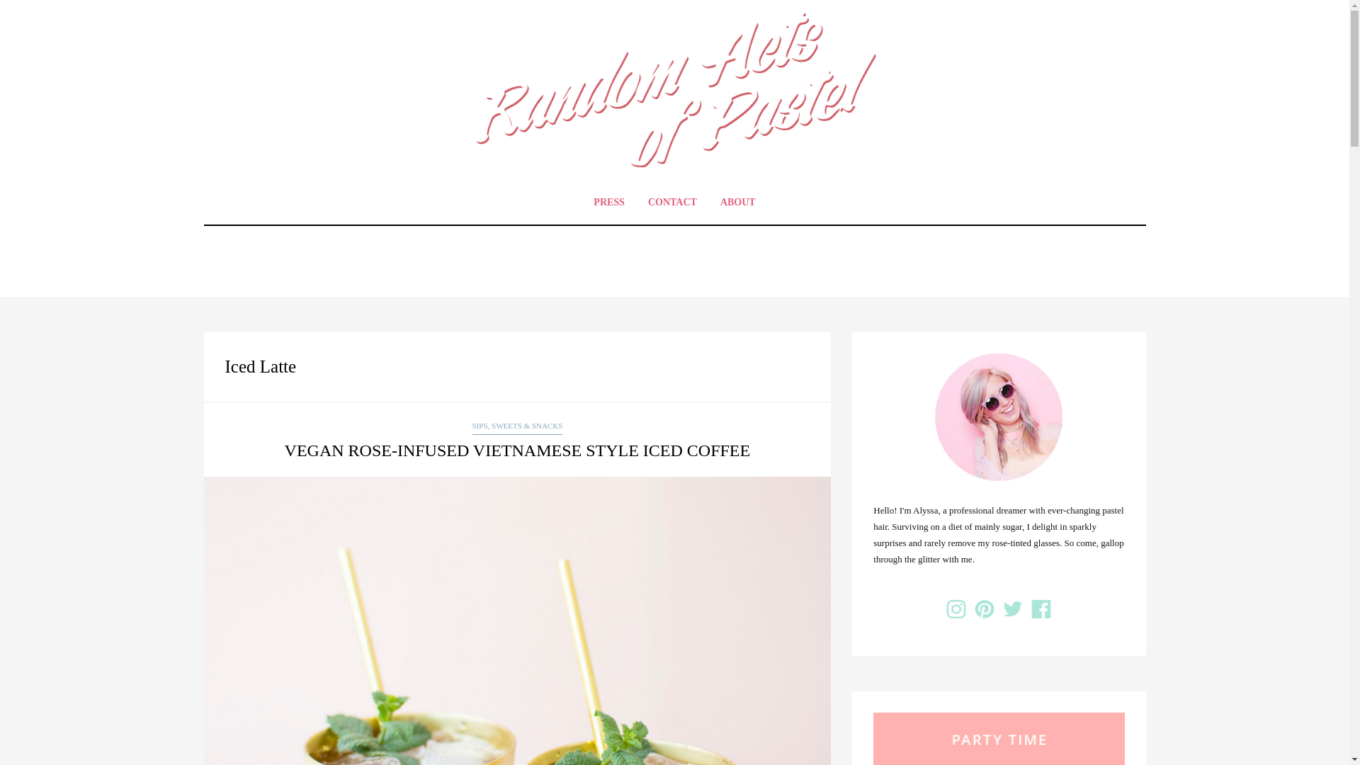 The height and width of the screenshot is (765, 1360). I want to click on Search, so click(29, 12).